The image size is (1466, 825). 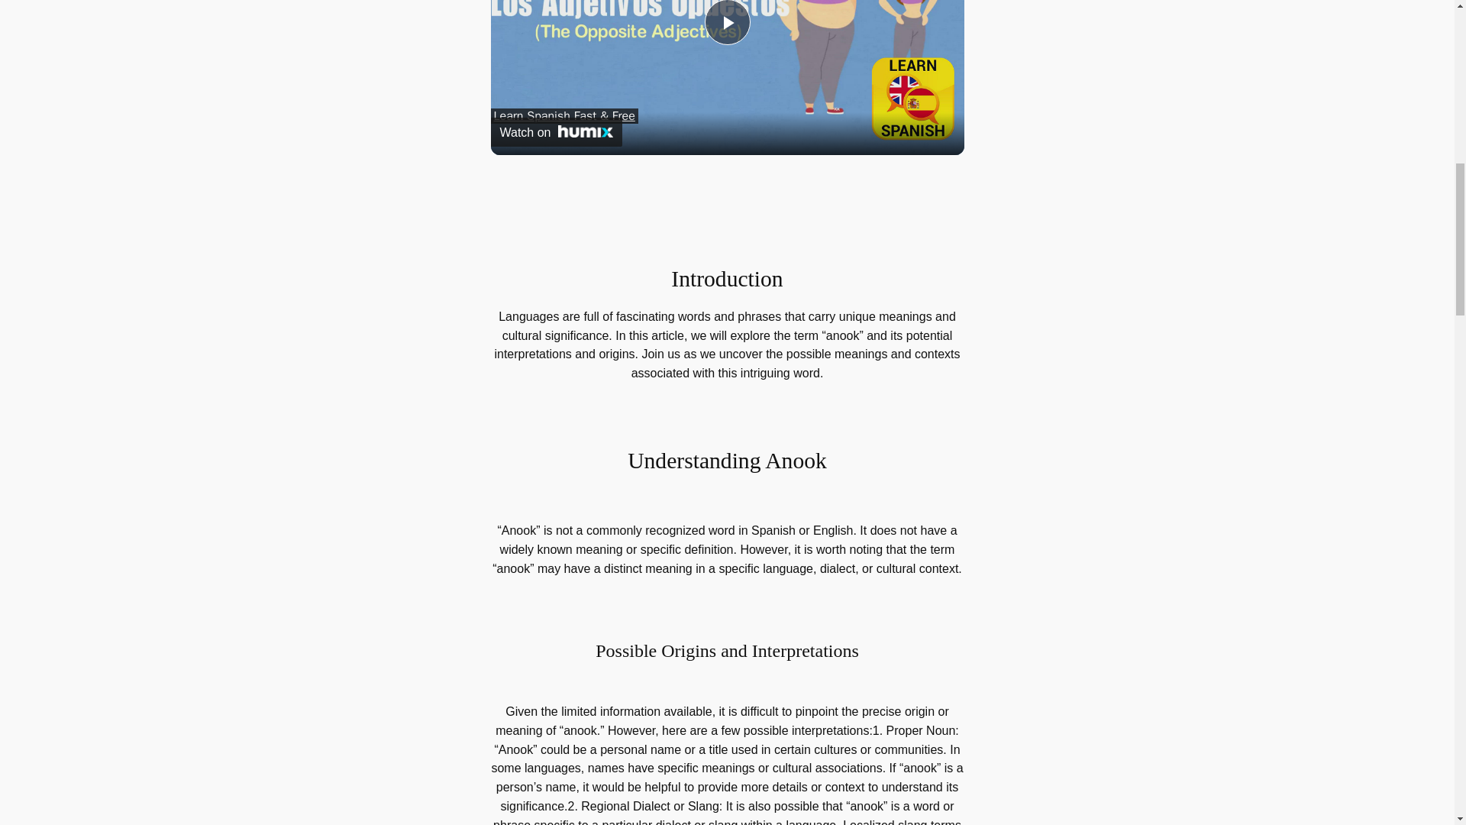 I want to click on Watch on, so click(x=556, y=132).